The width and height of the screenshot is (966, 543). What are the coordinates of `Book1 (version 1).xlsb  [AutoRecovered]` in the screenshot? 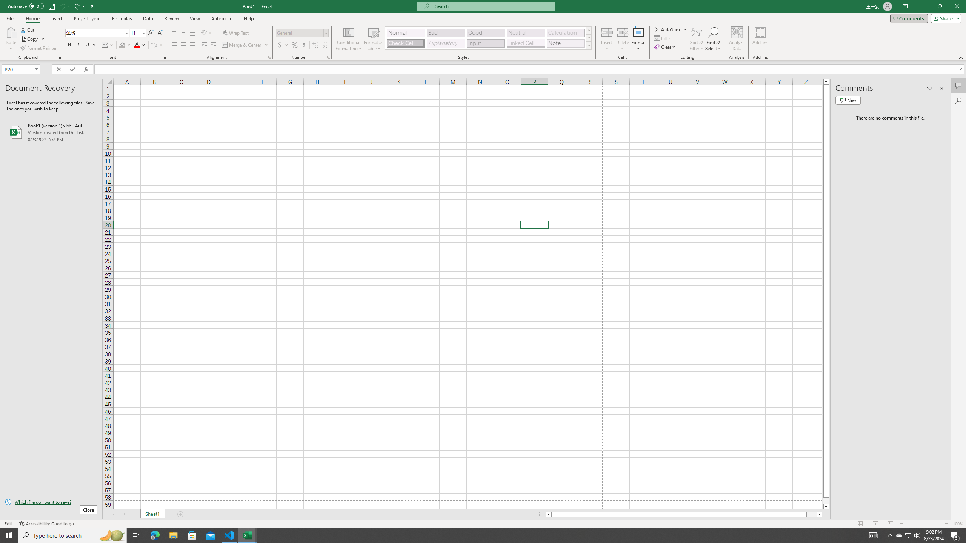 It's located at (51, 132).